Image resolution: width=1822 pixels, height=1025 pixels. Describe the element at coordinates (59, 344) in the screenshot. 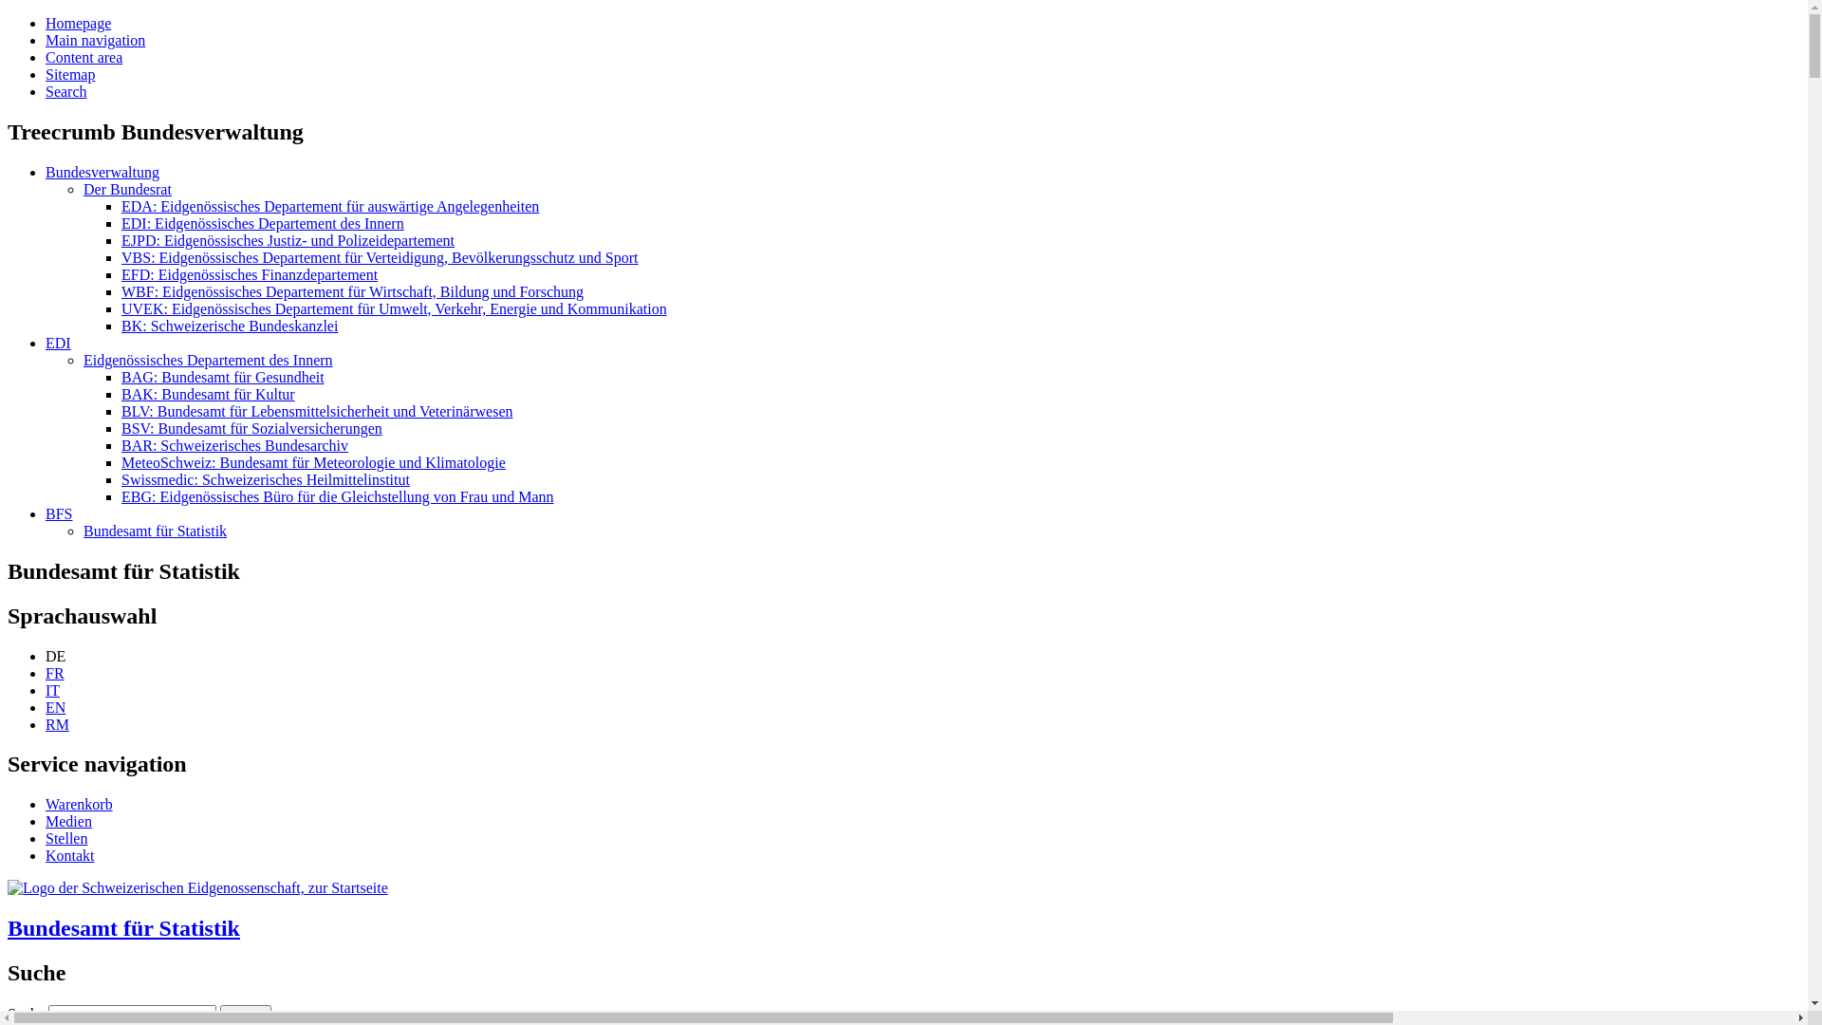

I see `EDI` at that location.